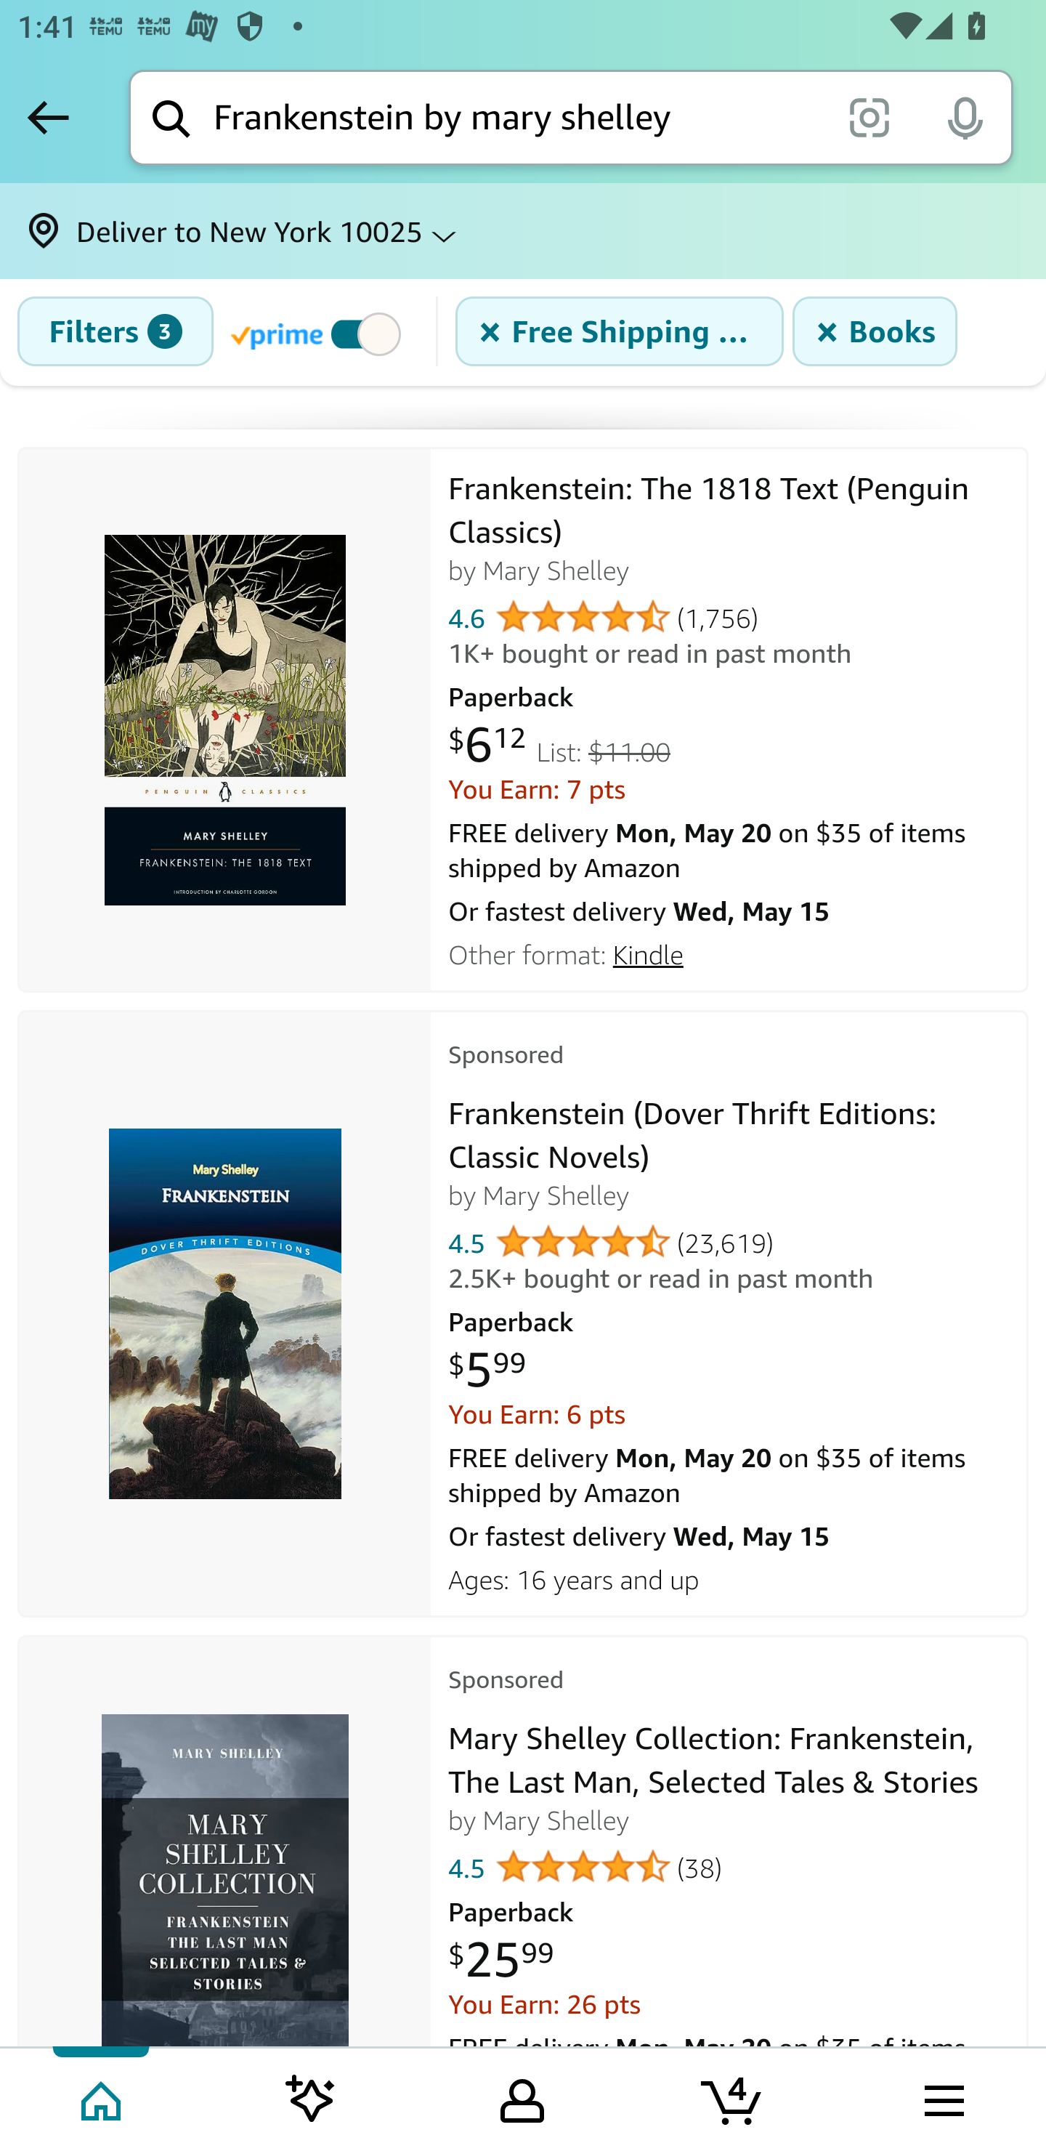 This screenshot has height=2151, width=1046. I want to click on Deliver to New York 10025 ⌵, so click(523, 231).